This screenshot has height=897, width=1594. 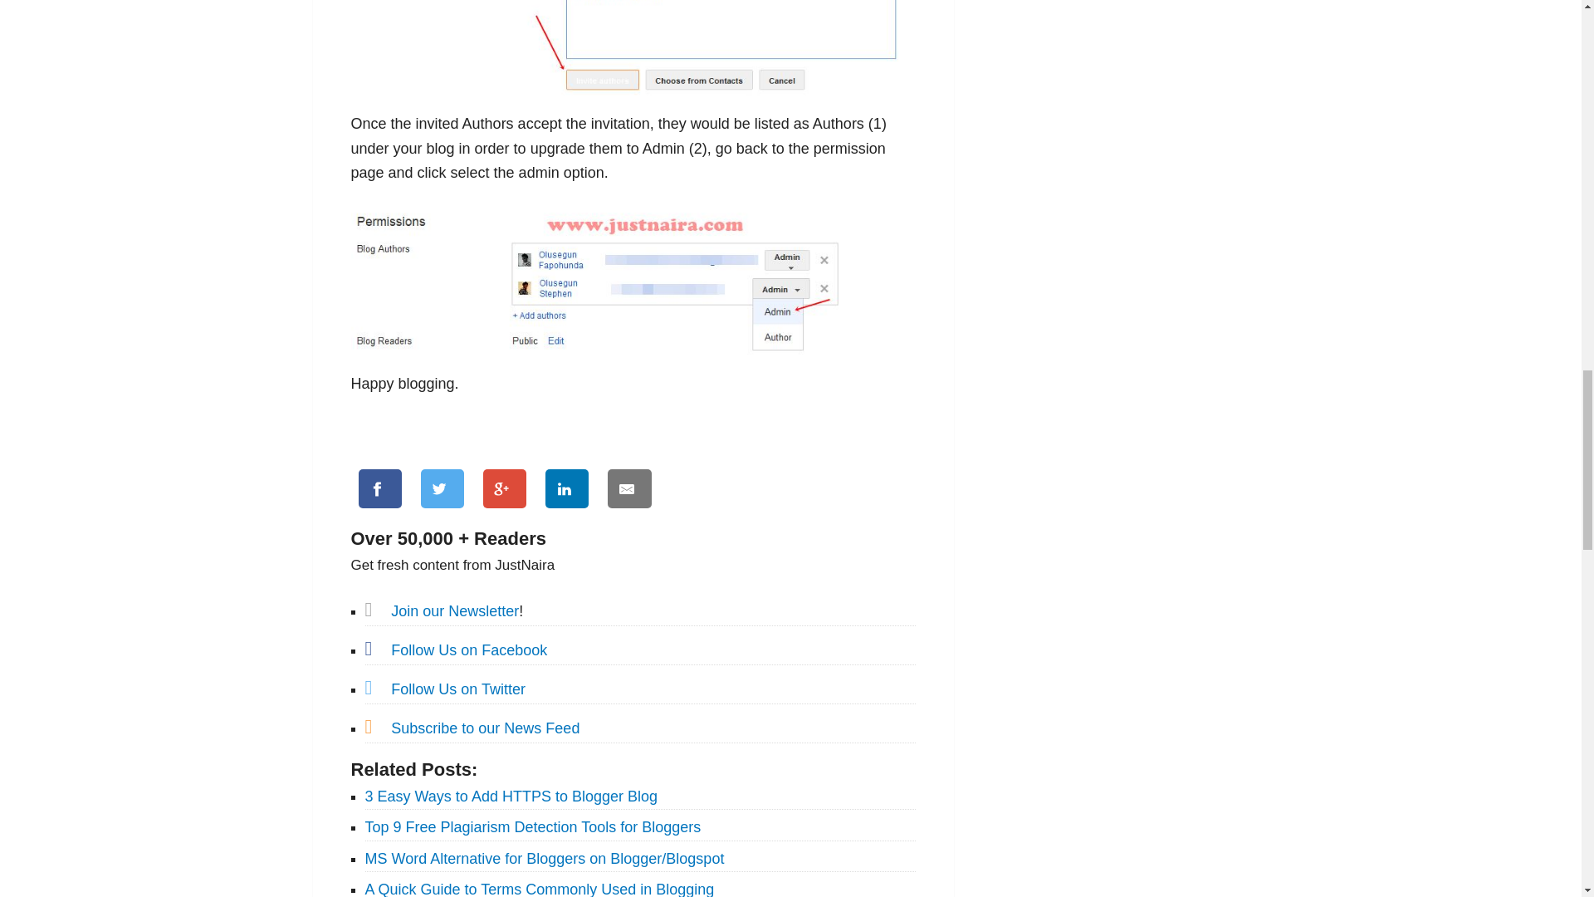 What do you see at coordinates (533, 827) in the screenshot?
I see `Top 9 Free Plagiarism Detection Tools for Bloggers` at bounding box center [533, 827].